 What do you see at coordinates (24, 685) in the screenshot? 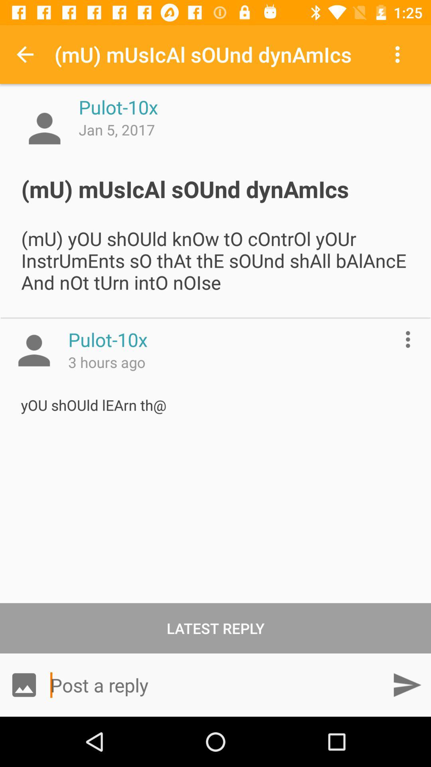
I see `post photo` at bounding box center [24, 685].